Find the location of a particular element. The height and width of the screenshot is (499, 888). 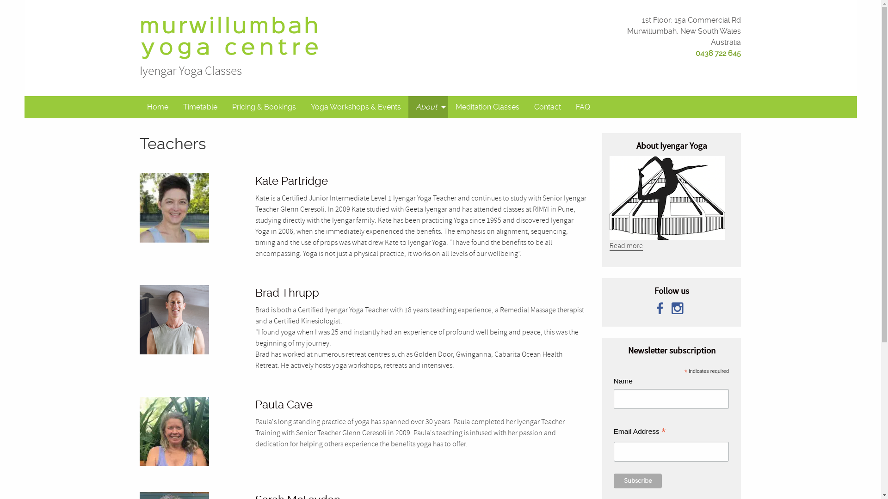

Subscribe is located at coordinates (637, 481).